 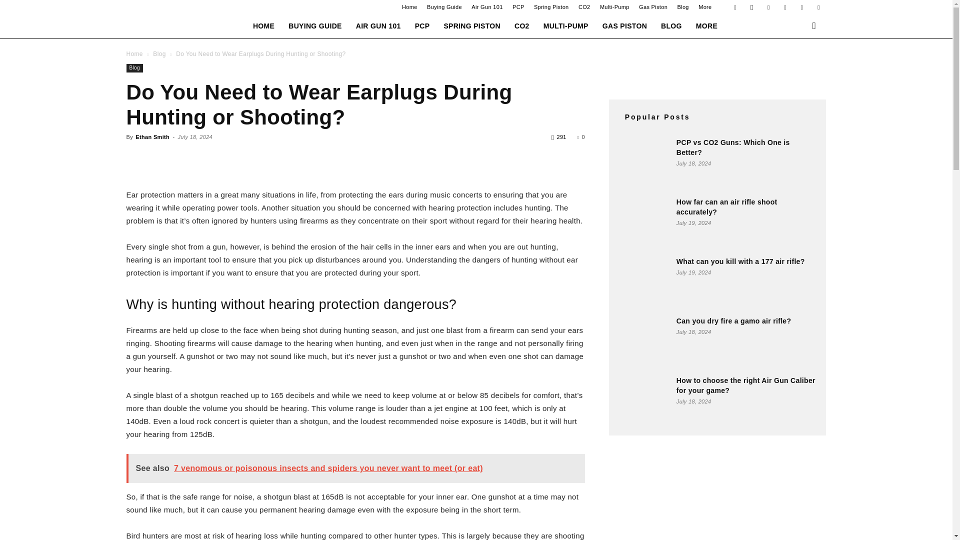 What do you see at coordinates (410, 7) in the screenshot?
I see `Home` at bounding box center [410, 7].